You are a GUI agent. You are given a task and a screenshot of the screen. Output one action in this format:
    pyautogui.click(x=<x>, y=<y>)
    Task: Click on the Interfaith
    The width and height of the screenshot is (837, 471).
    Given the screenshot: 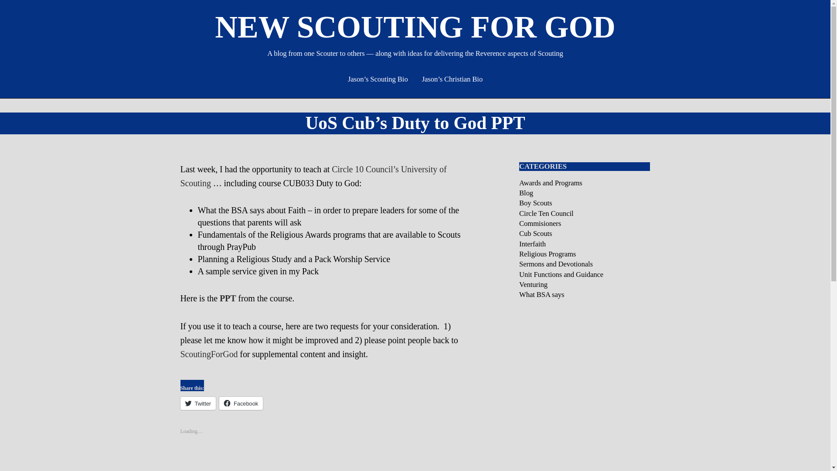 What is the action you would take?
    pyautogui.click(x=532, y=244)
    